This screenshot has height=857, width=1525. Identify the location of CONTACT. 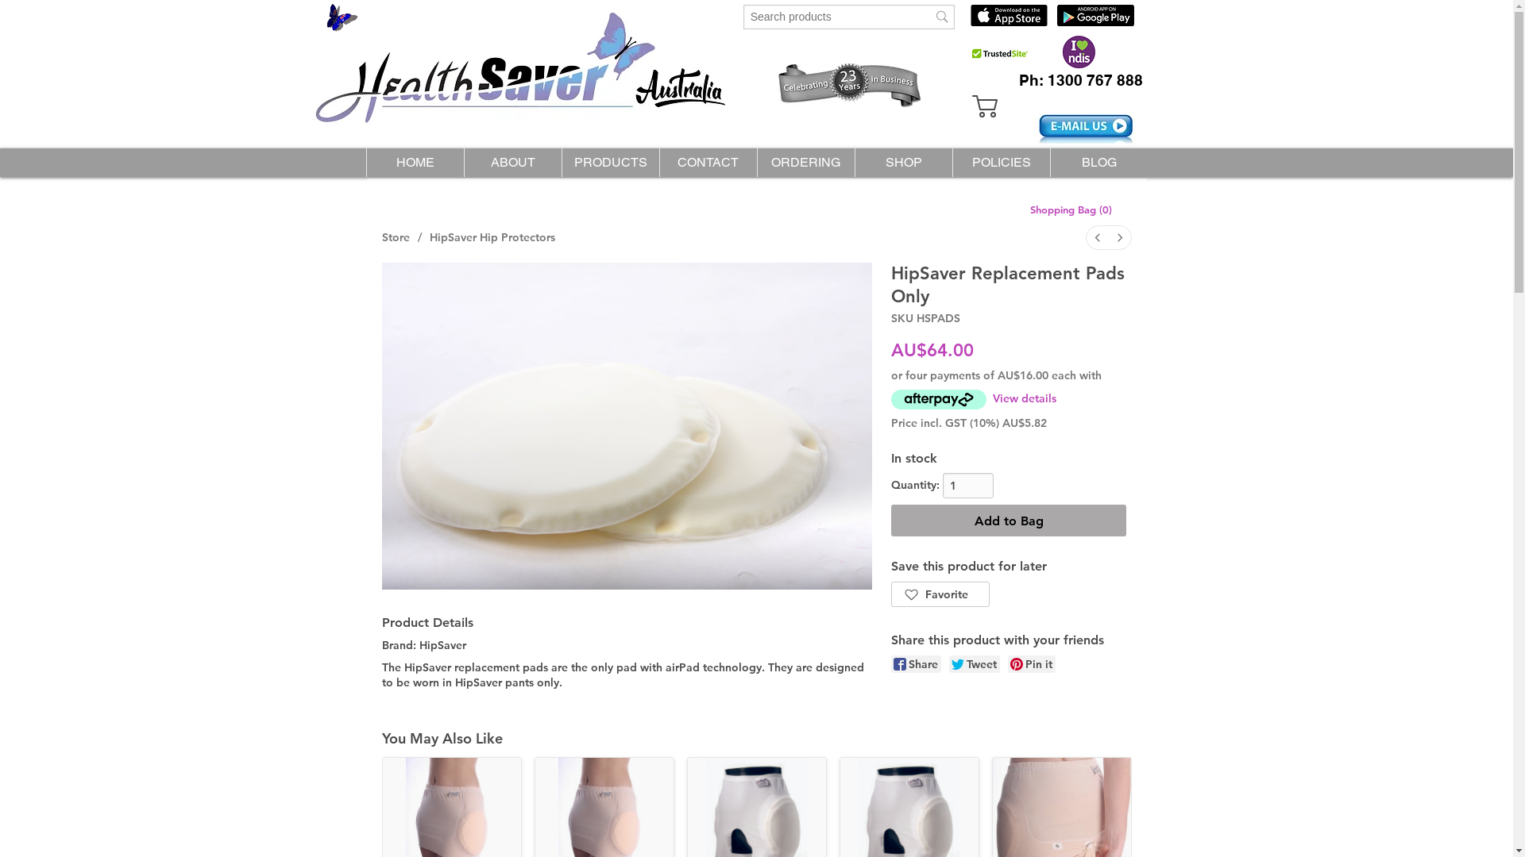
(708, 162).